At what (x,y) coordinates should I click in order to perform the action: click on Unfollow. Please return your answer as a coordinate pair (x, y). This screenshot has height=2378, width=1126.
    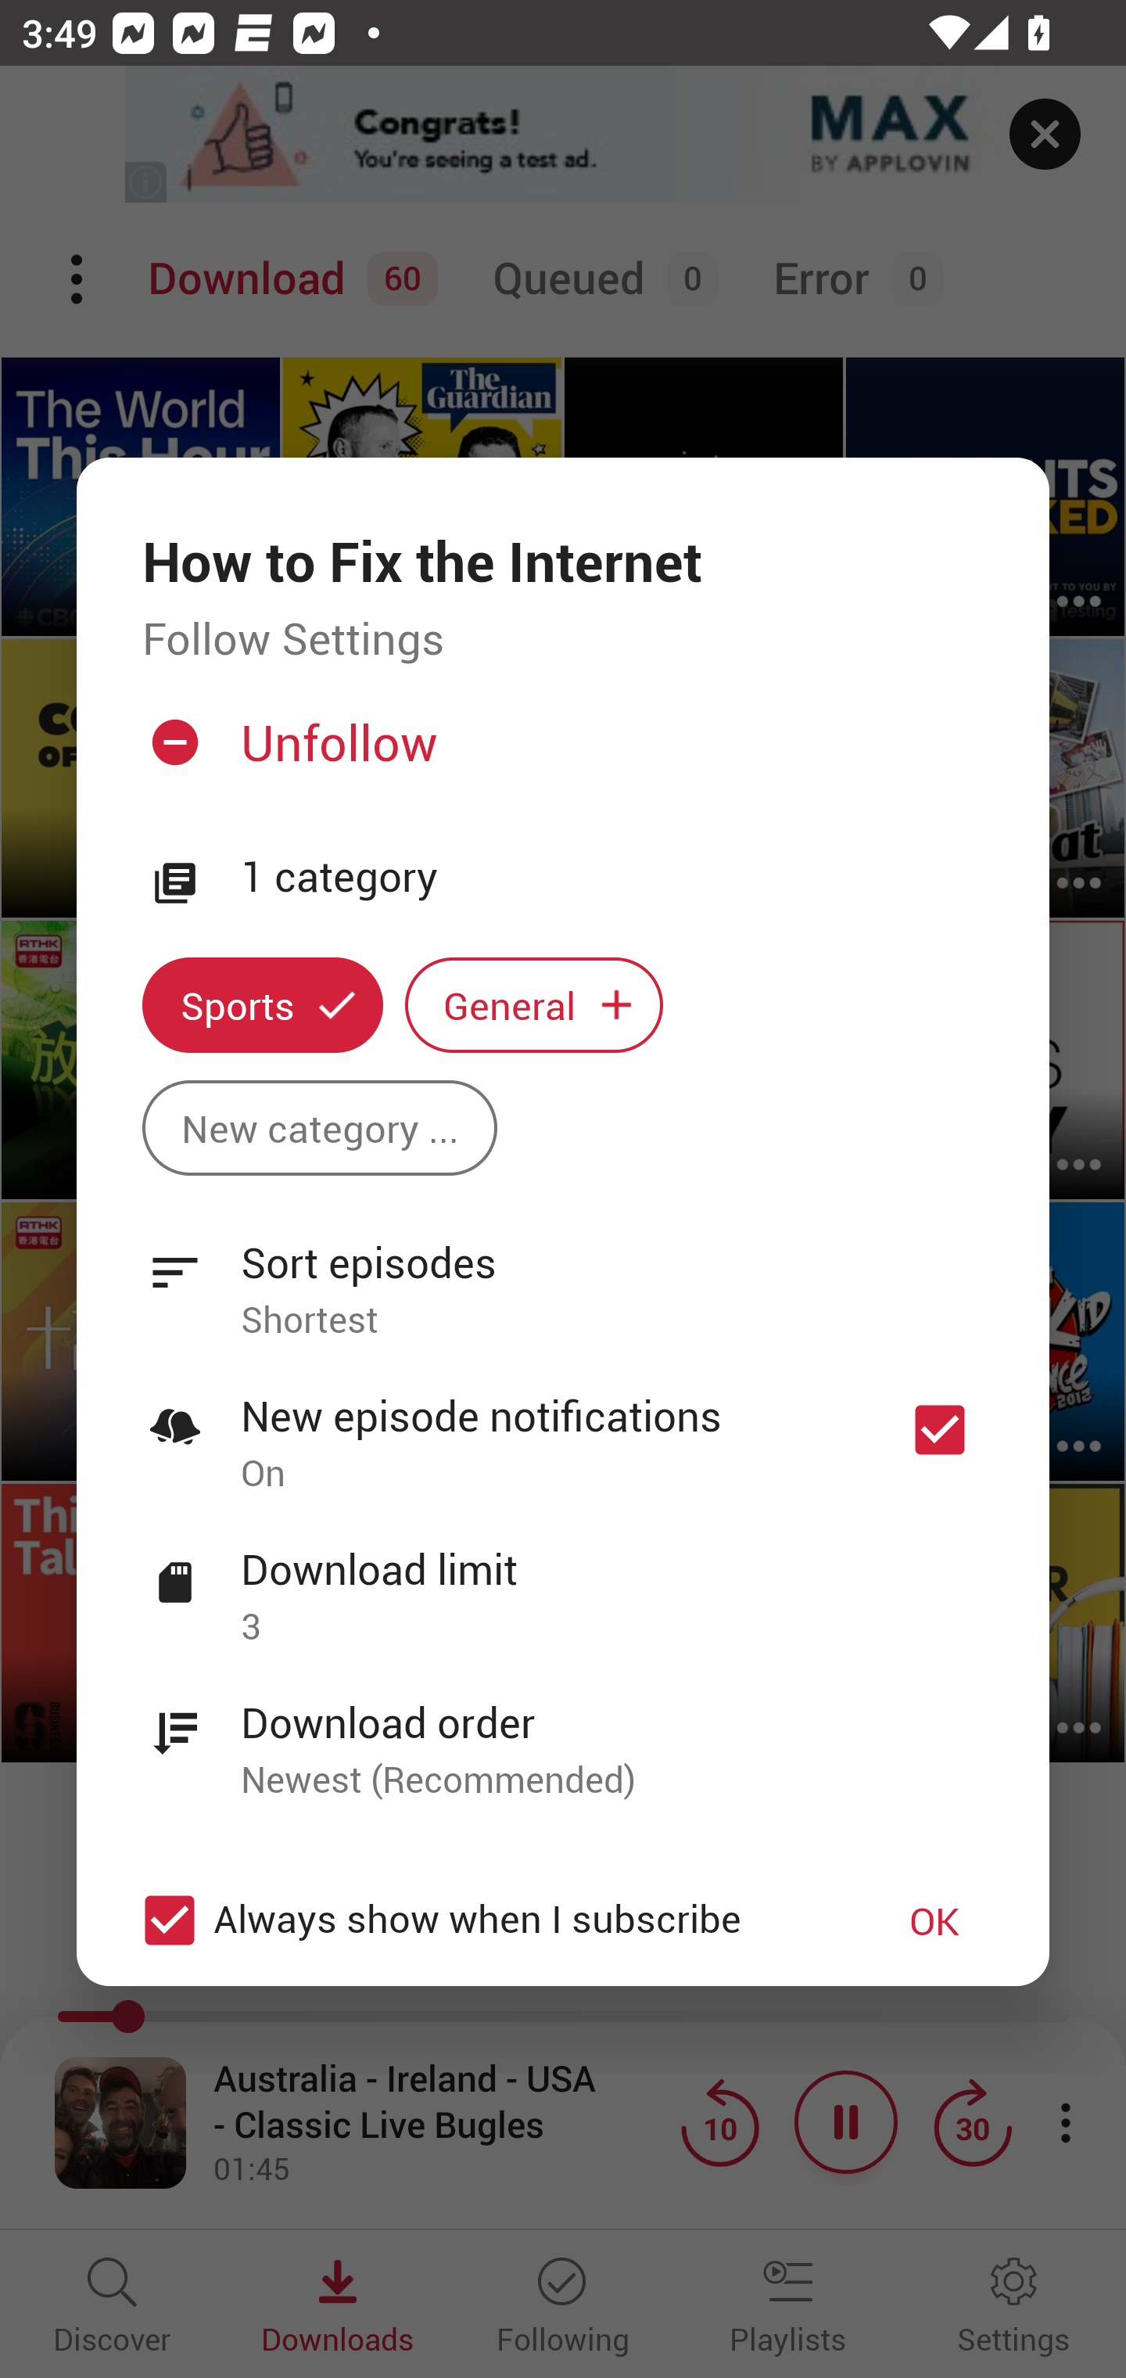
    Looking at the image, I should click on (560, 753).